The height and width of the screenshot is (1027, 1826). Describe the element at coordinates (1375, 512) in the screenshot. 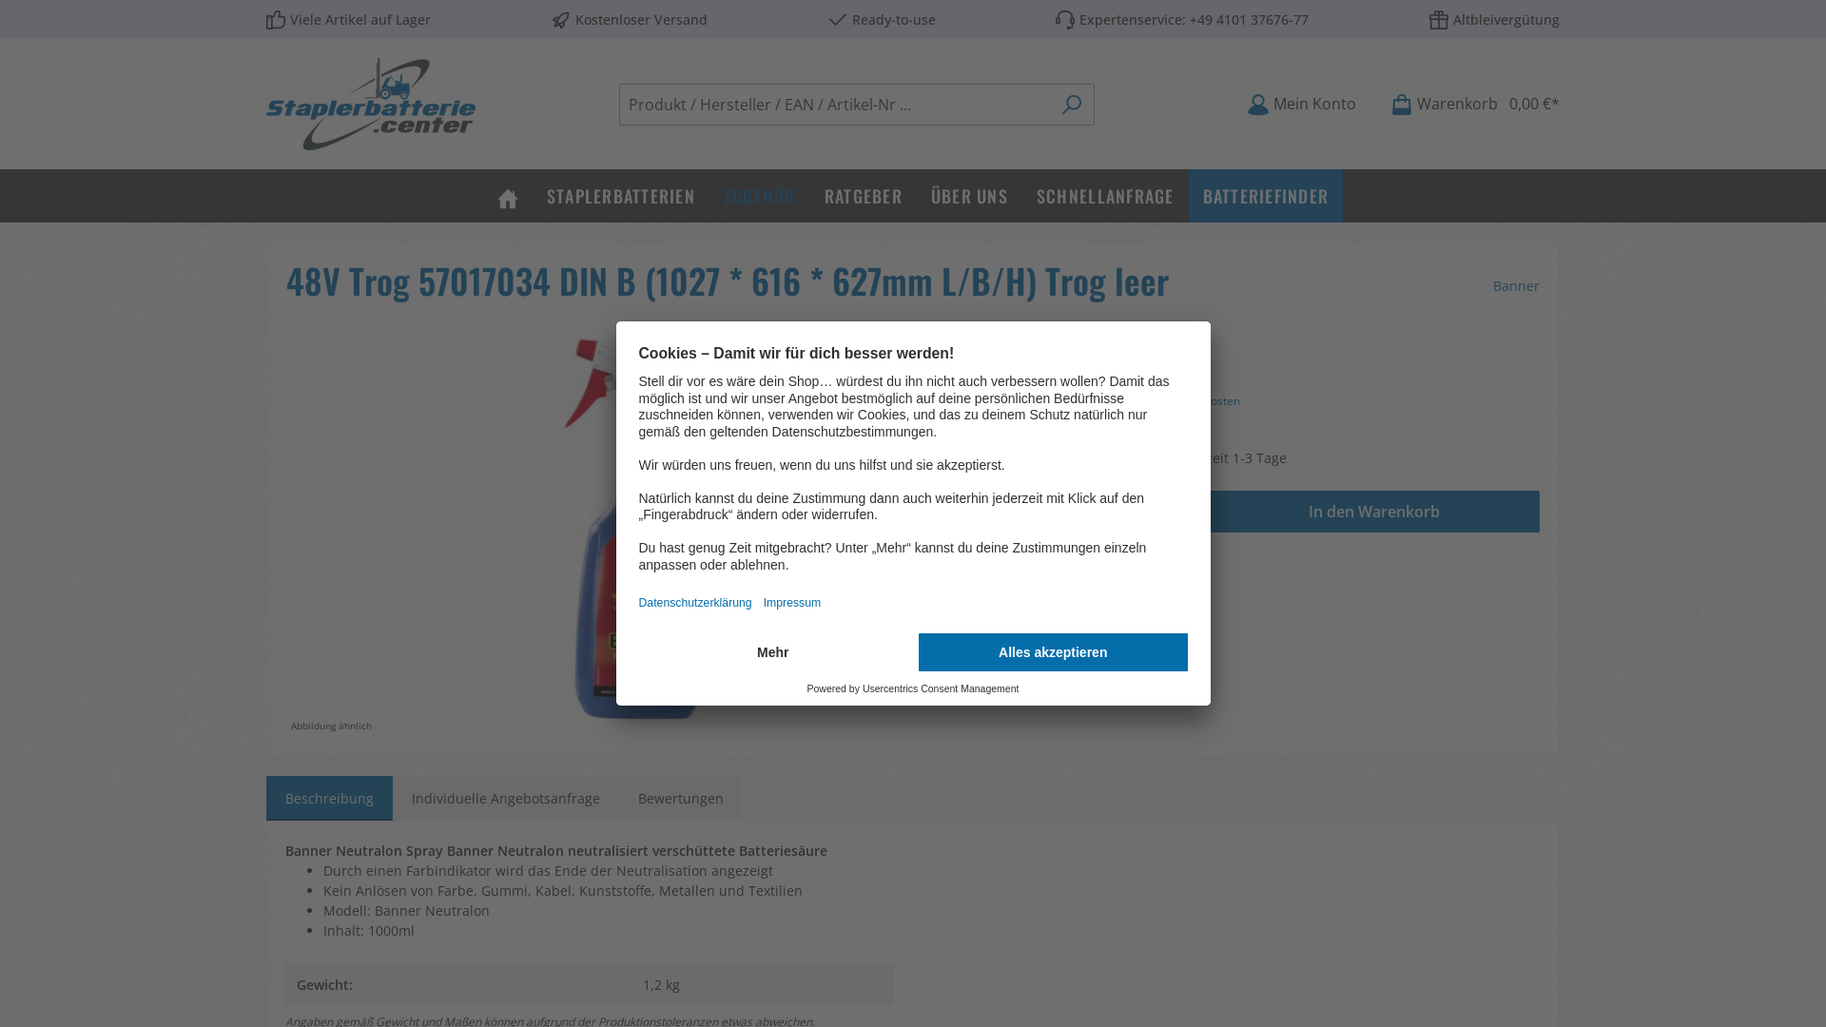

I see `In den Warenkorb` at that location.